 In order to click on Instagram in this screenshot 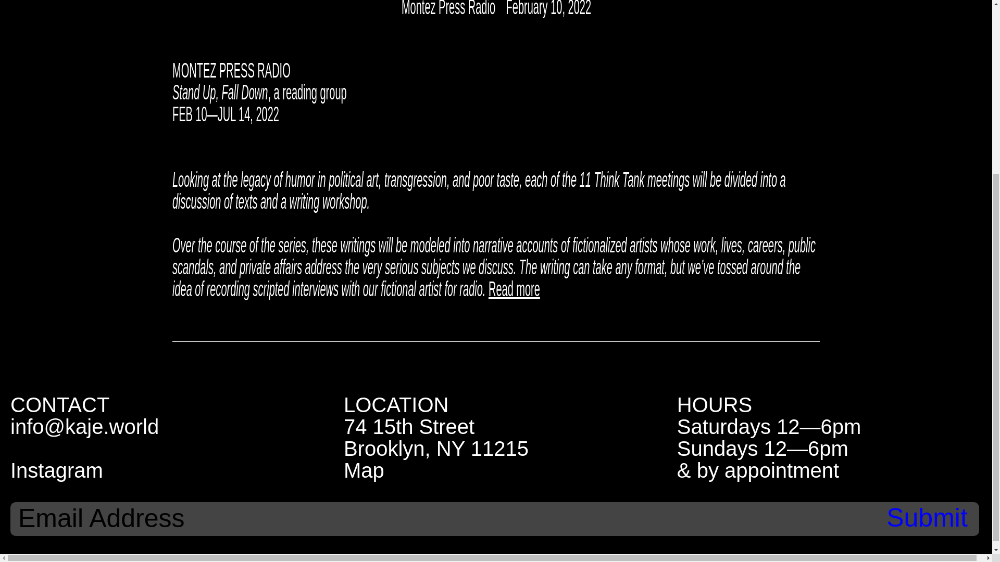, I will do `click(167, 470)`.